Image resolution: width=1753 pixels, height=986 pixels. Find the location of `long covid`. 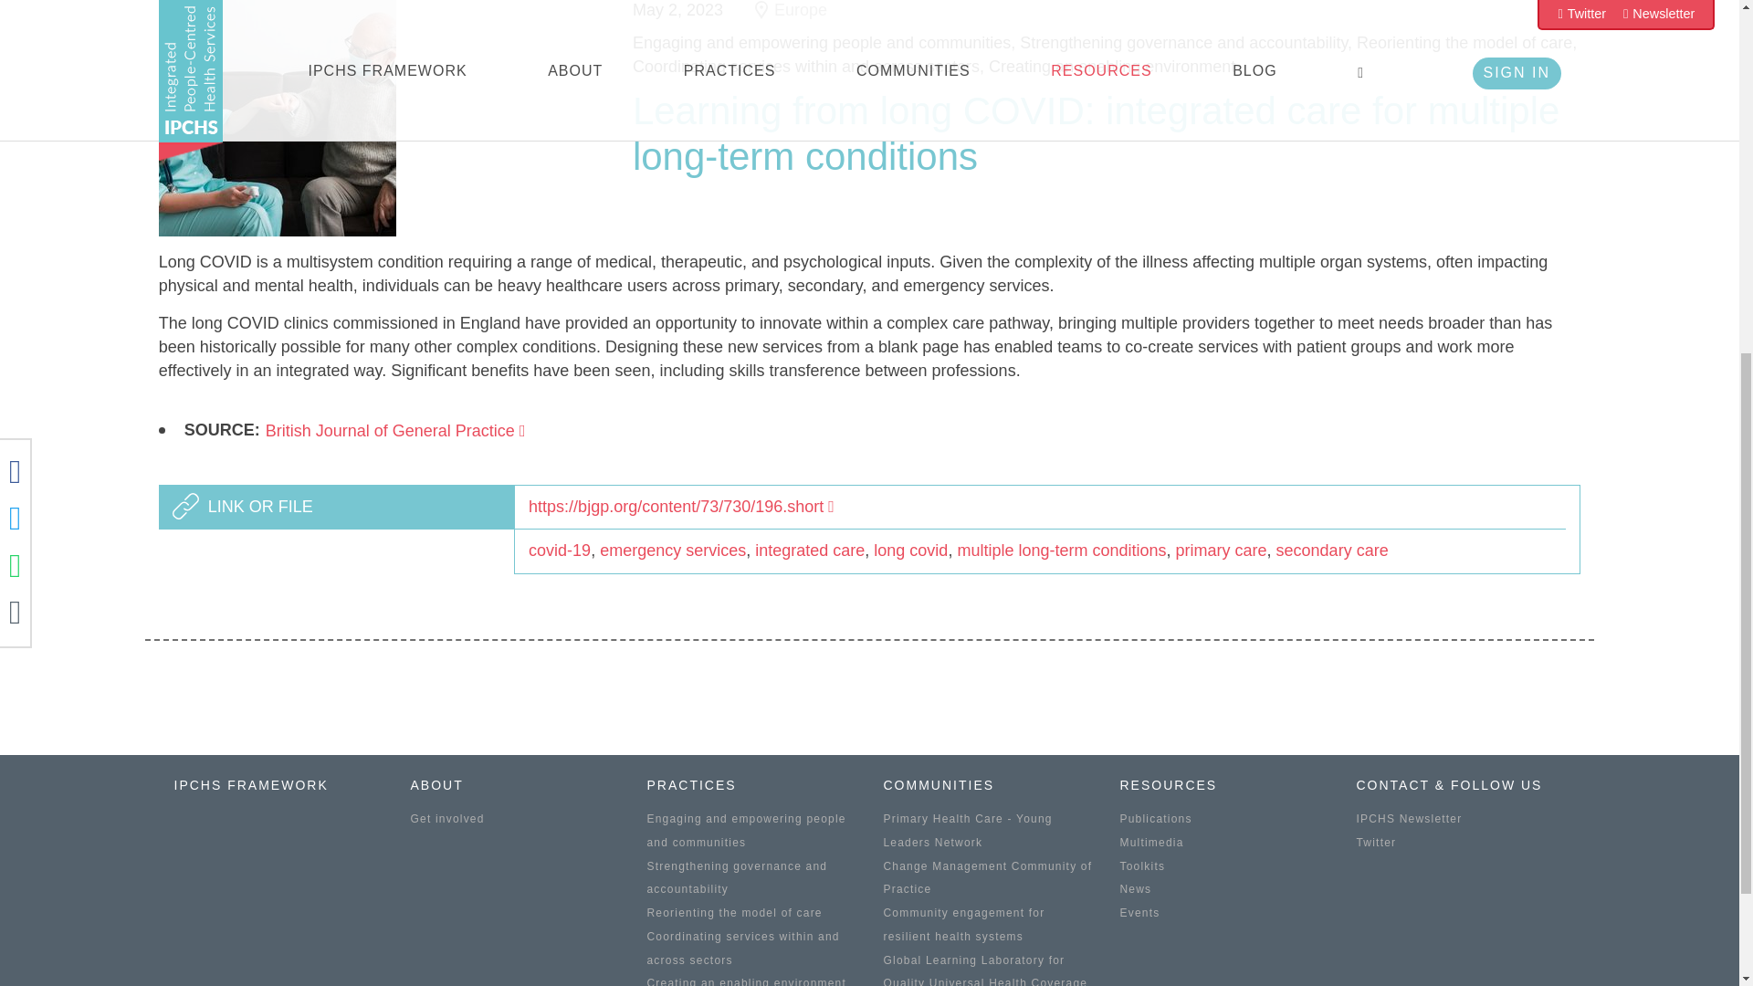

long covid is located at coordinates (910, 550).